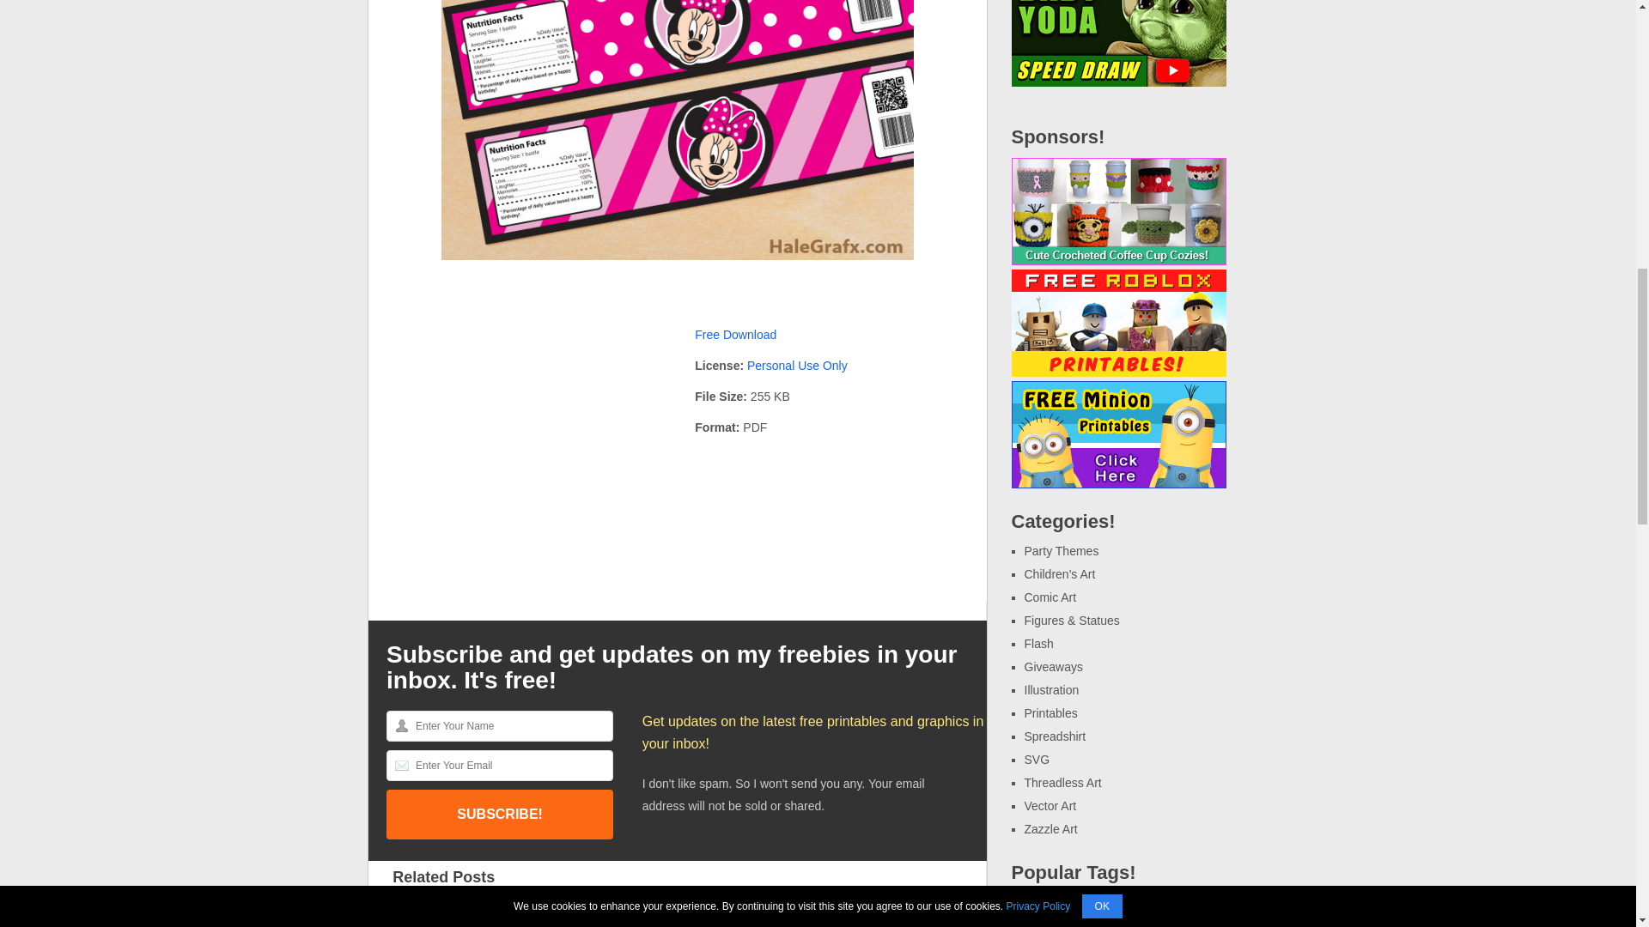 The width and height of the screenshot is (1649, 927). Describe the element at coordinates (797, 366) in the screenshot. I see `Personal Use Only` at that location.